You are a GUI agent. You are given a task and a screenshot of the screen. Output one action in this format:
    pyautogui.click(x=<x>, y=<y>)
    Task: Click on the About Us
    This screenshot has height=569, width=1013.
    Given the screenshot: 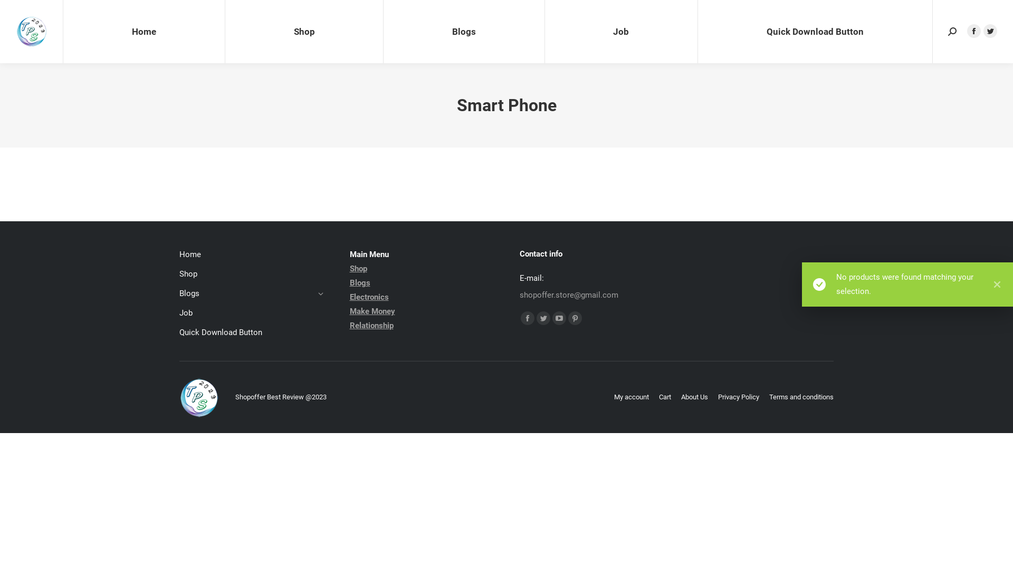 What is the action you would take?
    pyautogui.click(x=694, y=397)
    